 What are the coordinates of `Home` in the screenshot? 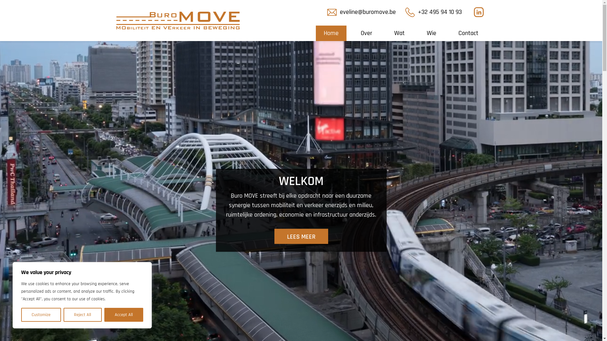 It's located at (331, 33).